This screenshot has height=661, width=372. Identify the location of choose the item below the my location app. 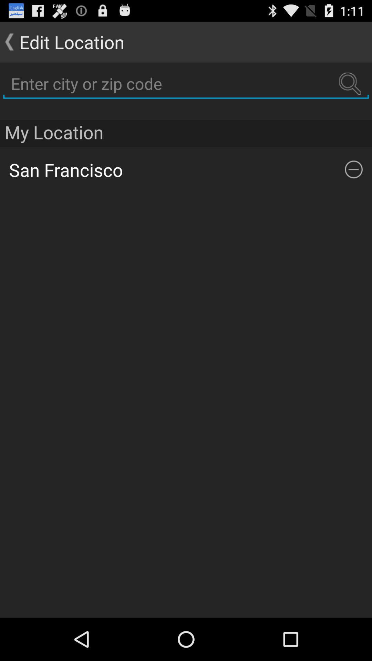
(181, 169).